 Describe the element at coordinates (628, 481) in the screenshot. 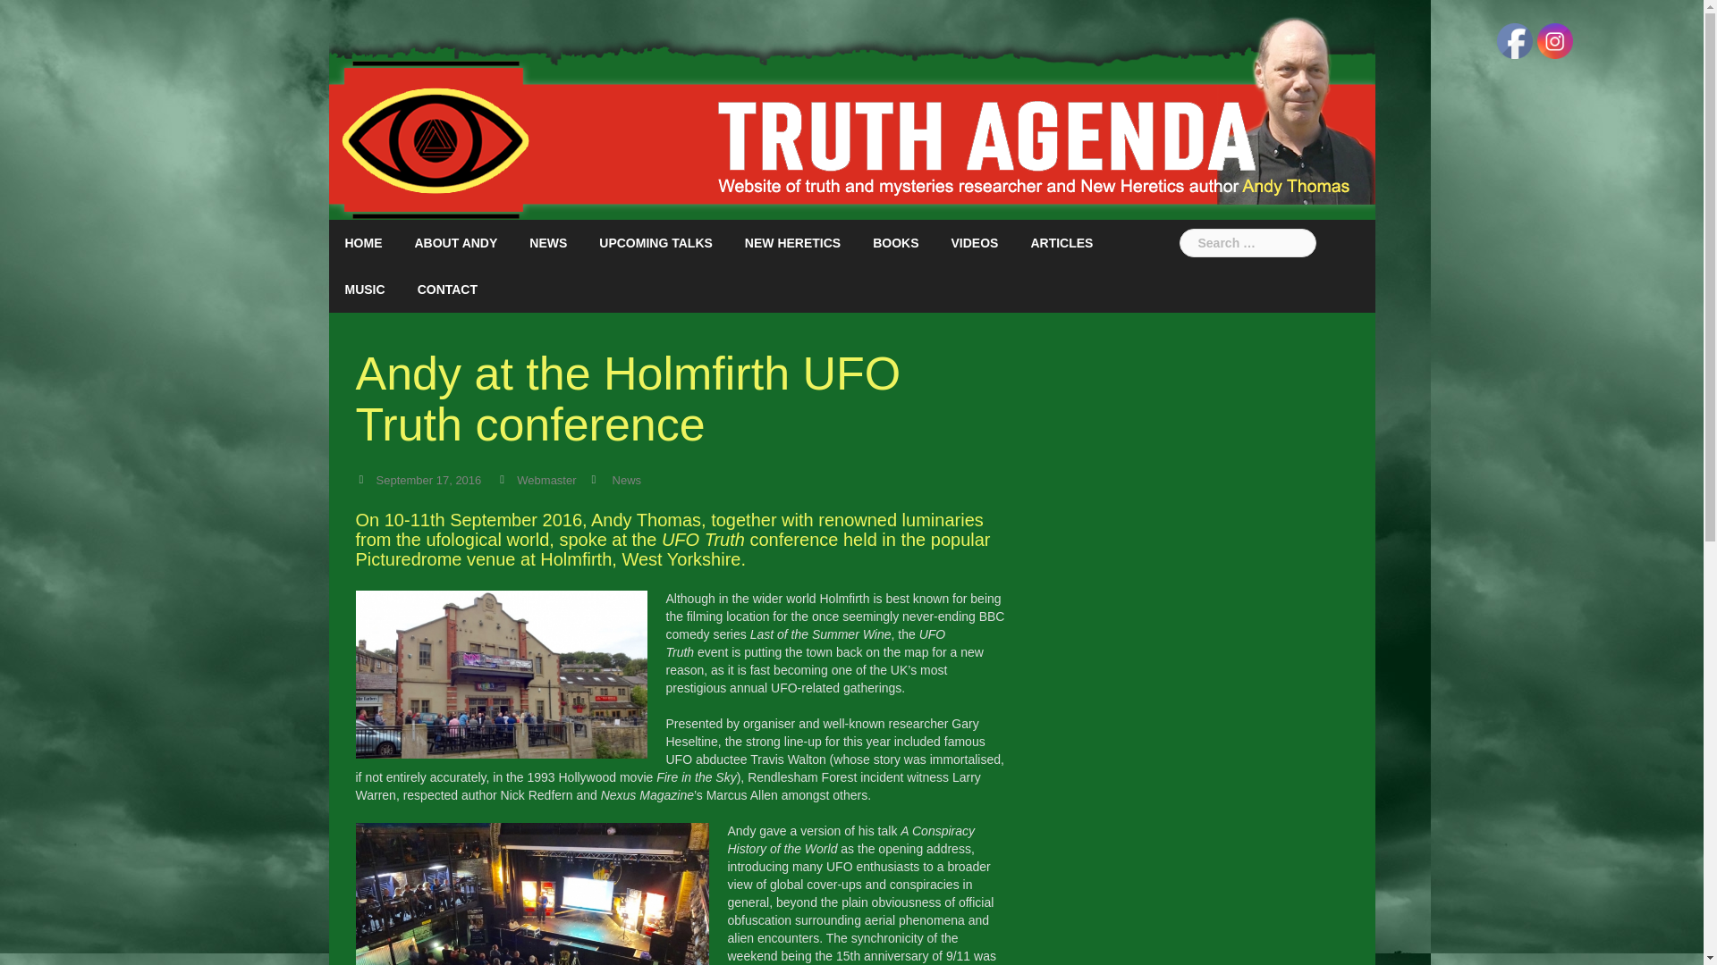

I see `News` at that location.